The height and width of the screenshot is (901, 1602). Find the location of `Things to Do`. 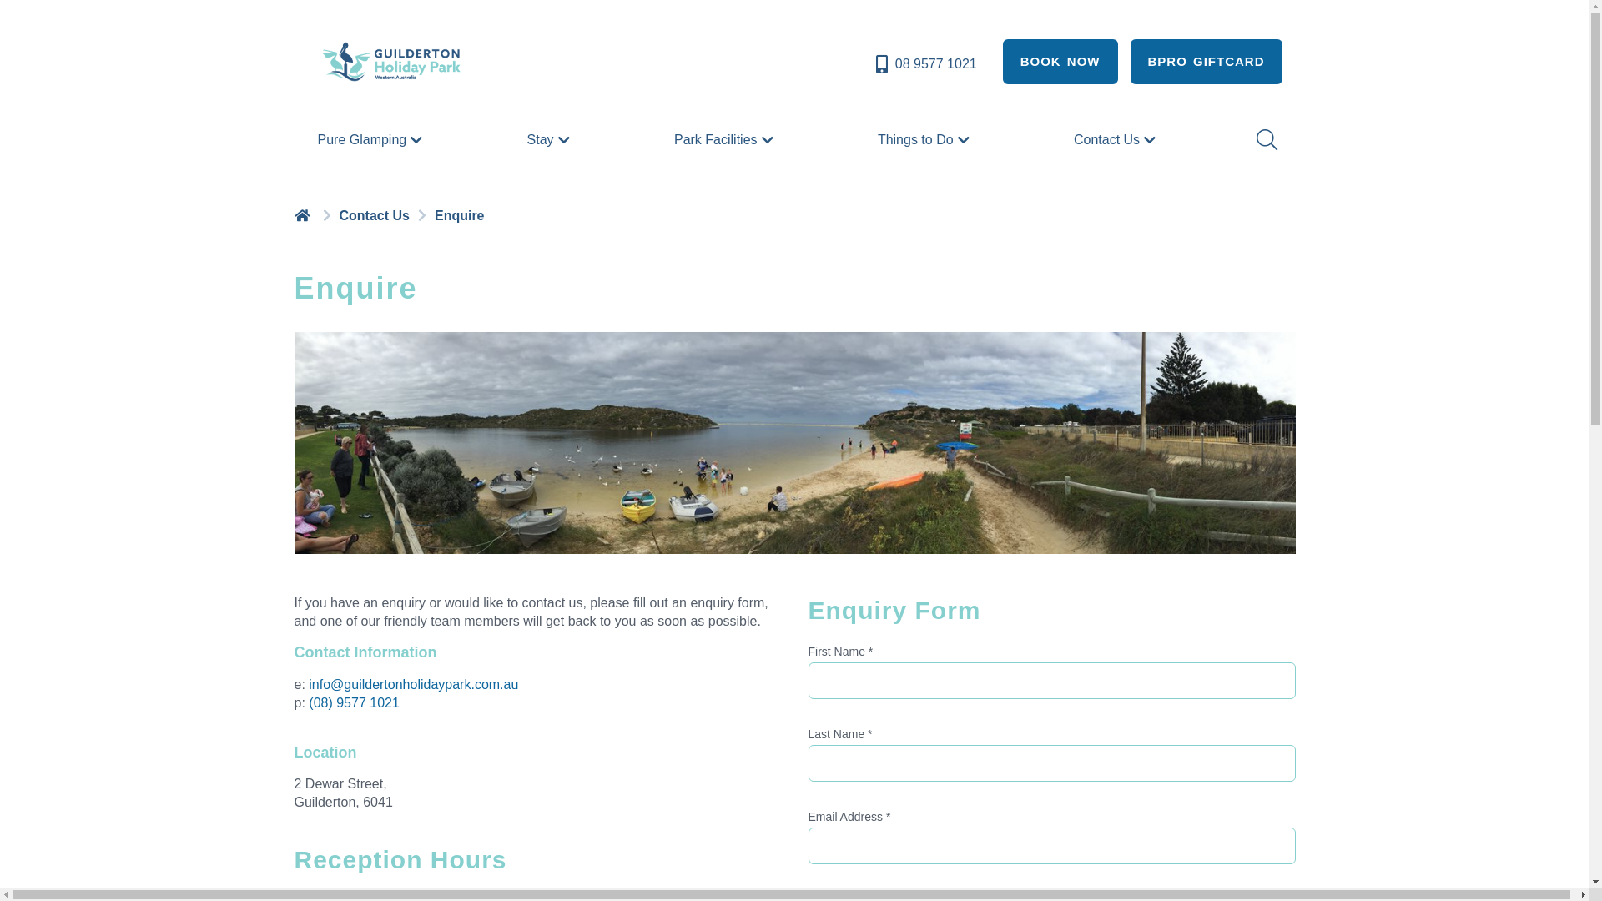

Things to Do is located at coordinates (926, 140).